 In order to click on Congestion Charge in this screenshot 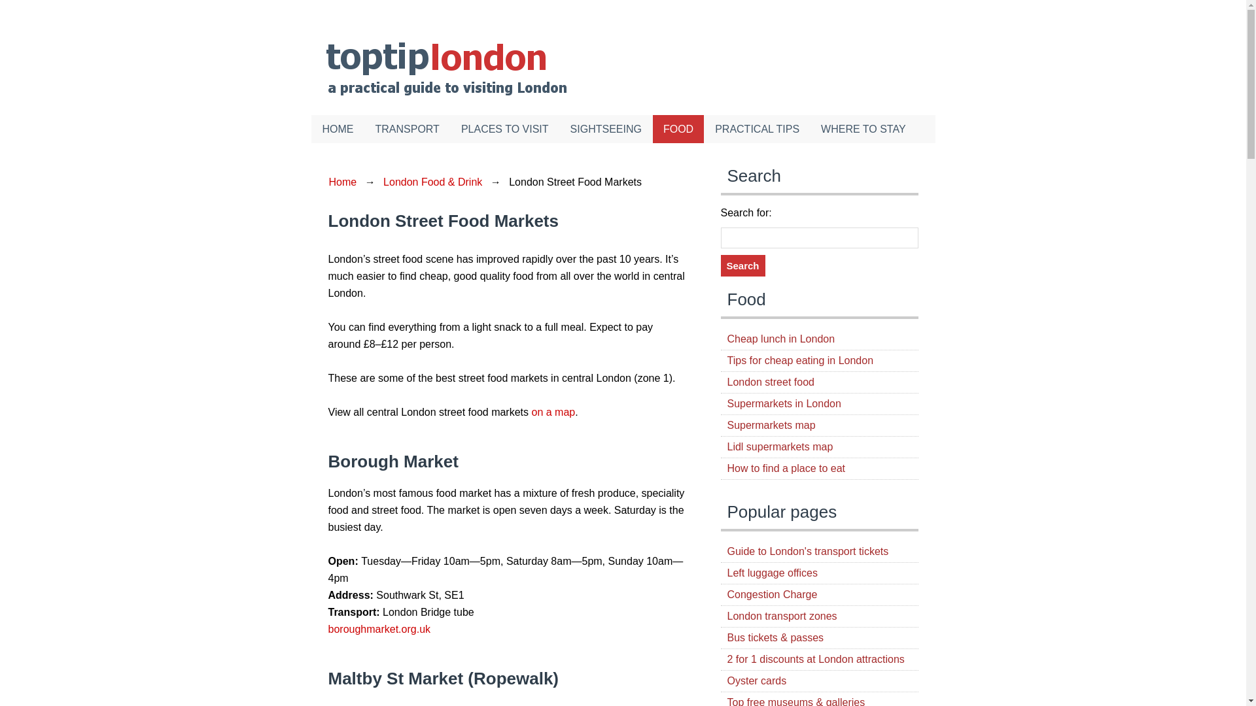, I will do `click(772, 594)`.